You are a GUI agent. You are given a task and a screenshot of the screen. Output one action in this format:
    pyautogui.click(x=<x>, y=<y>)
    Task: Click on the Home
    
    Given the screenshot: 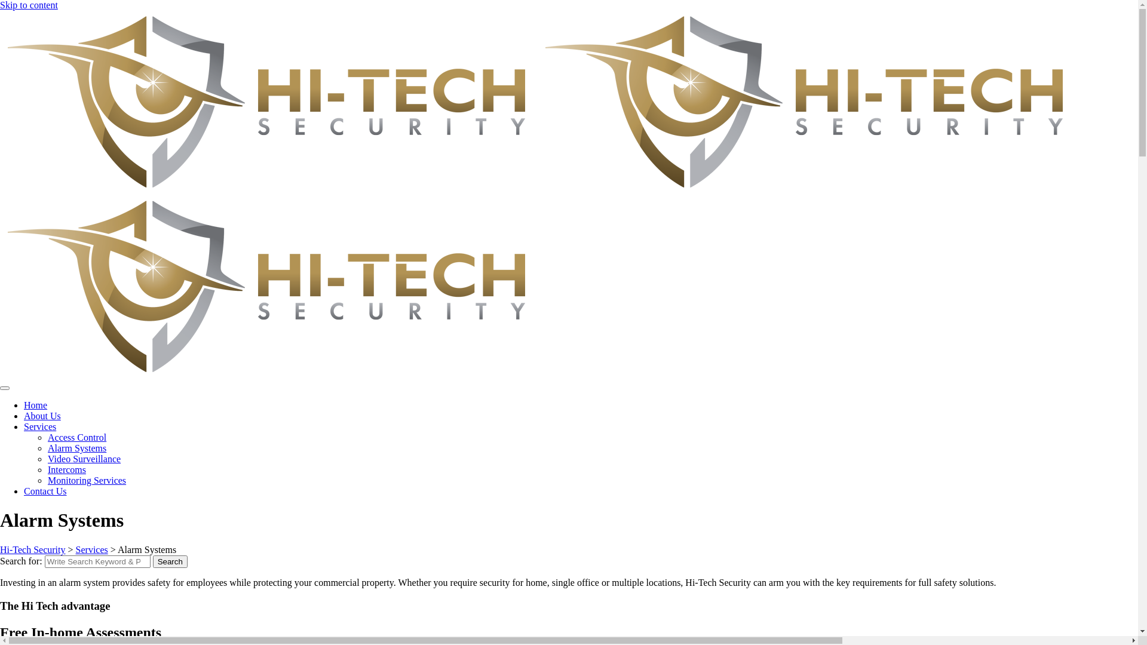 What is the action you would take?
    pyautogui.click(x=36, y=405)
    